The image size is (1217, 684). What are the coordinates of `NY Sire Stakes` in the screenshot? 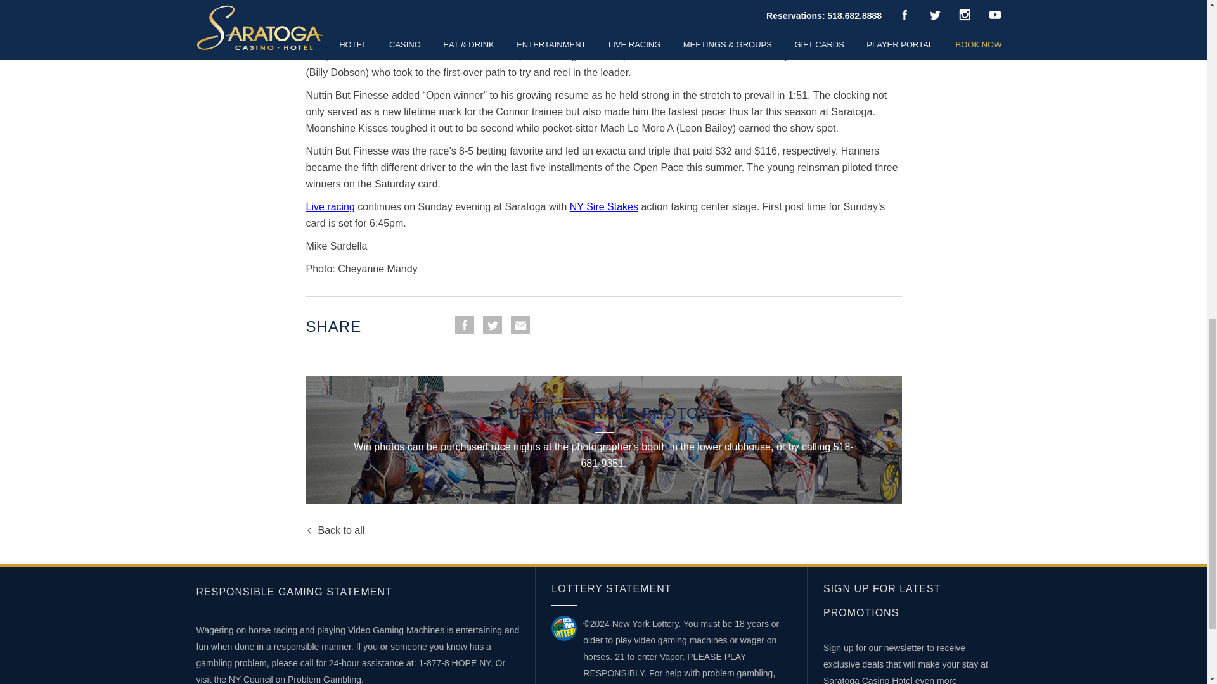 It's located at (603, 206).